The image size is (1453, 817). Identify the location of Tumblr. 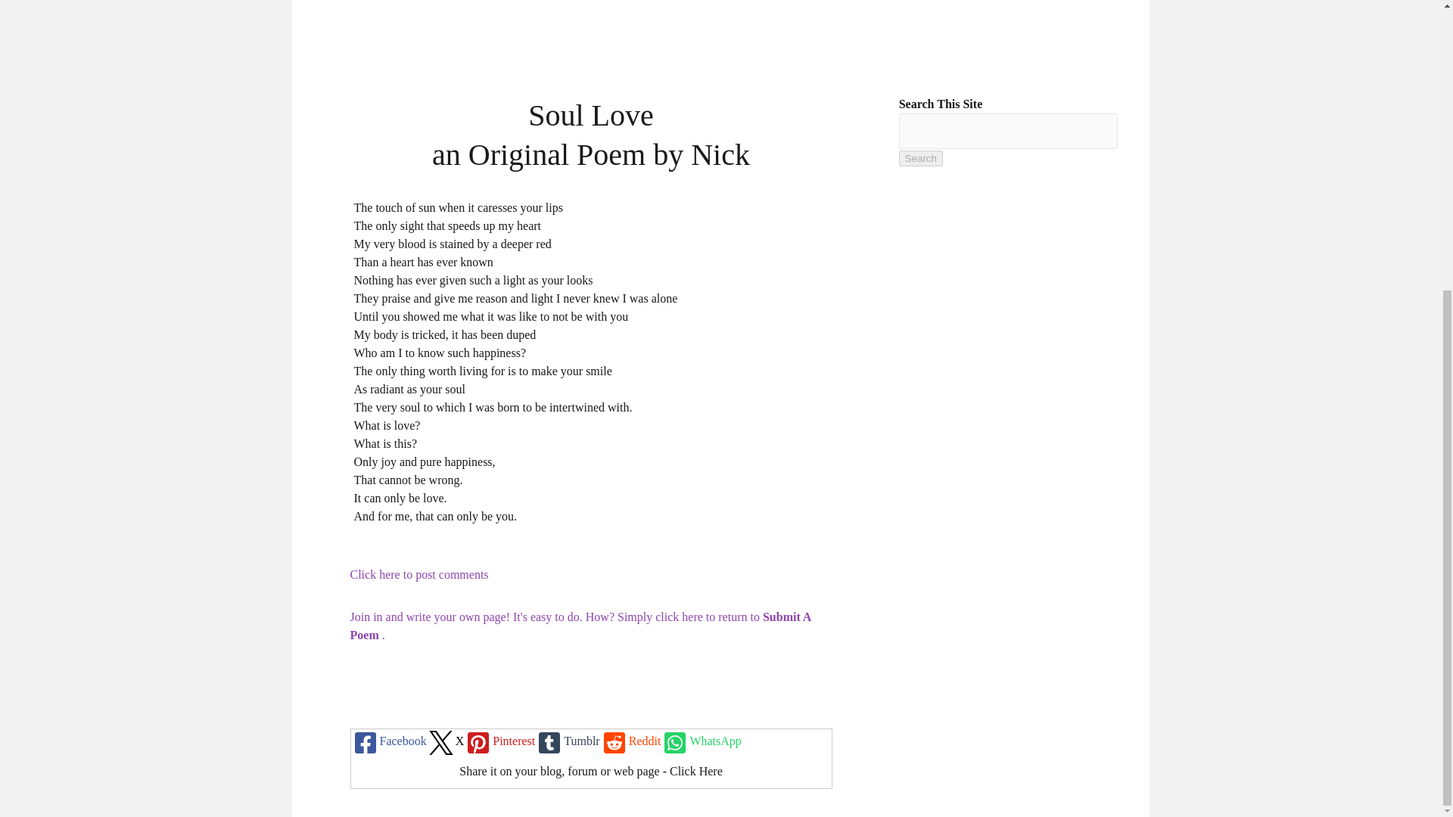
(566, 741).